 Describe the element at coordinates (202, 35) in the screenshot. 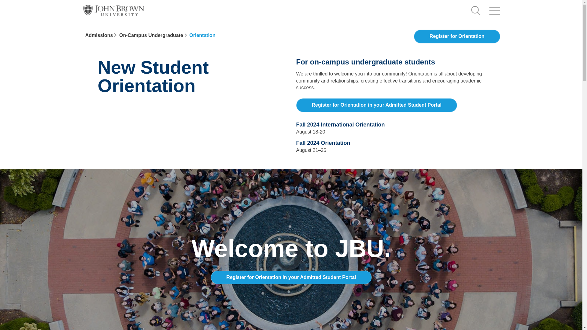

I see `Orientation` at that location.